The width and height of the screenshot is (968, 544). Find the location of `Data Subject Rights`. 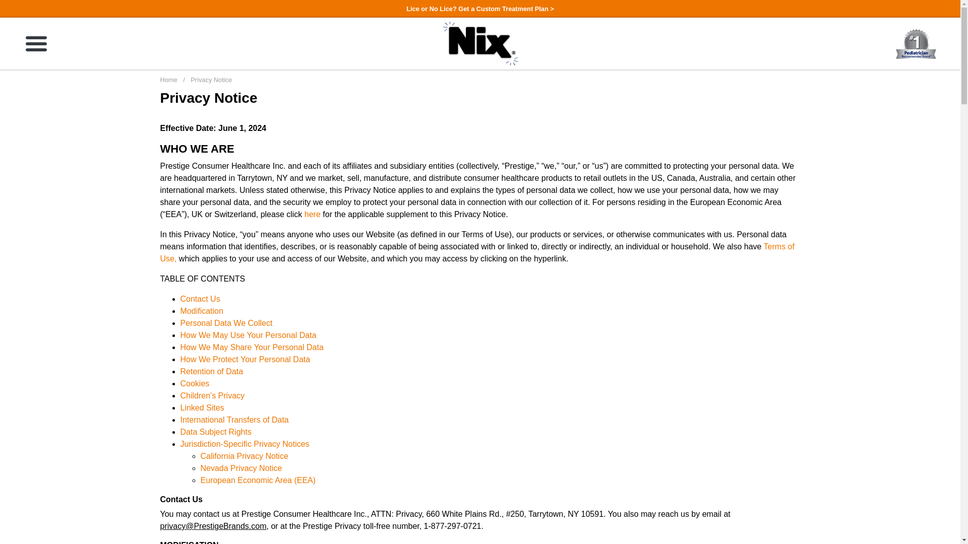

Data Subject Rights is located at coordinates (216, 432).